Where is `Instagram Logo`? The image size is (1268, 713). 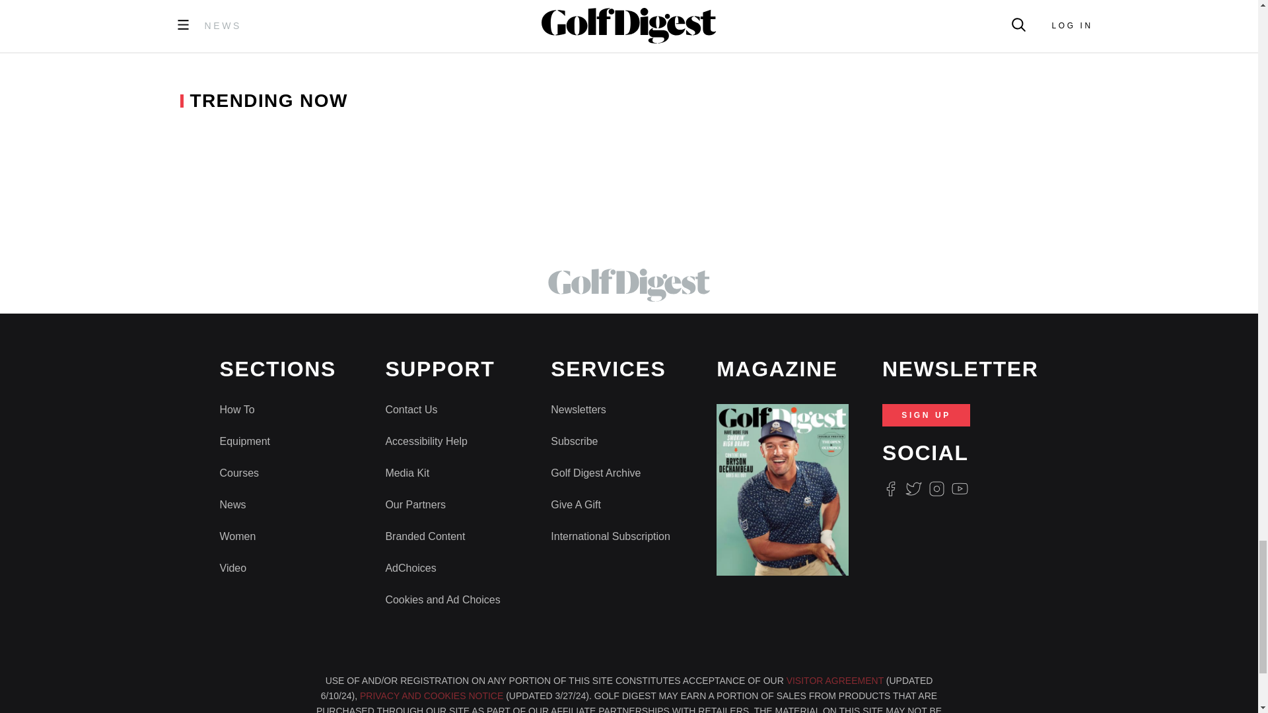 Instagram Logo is located at coordinates (936, 489).